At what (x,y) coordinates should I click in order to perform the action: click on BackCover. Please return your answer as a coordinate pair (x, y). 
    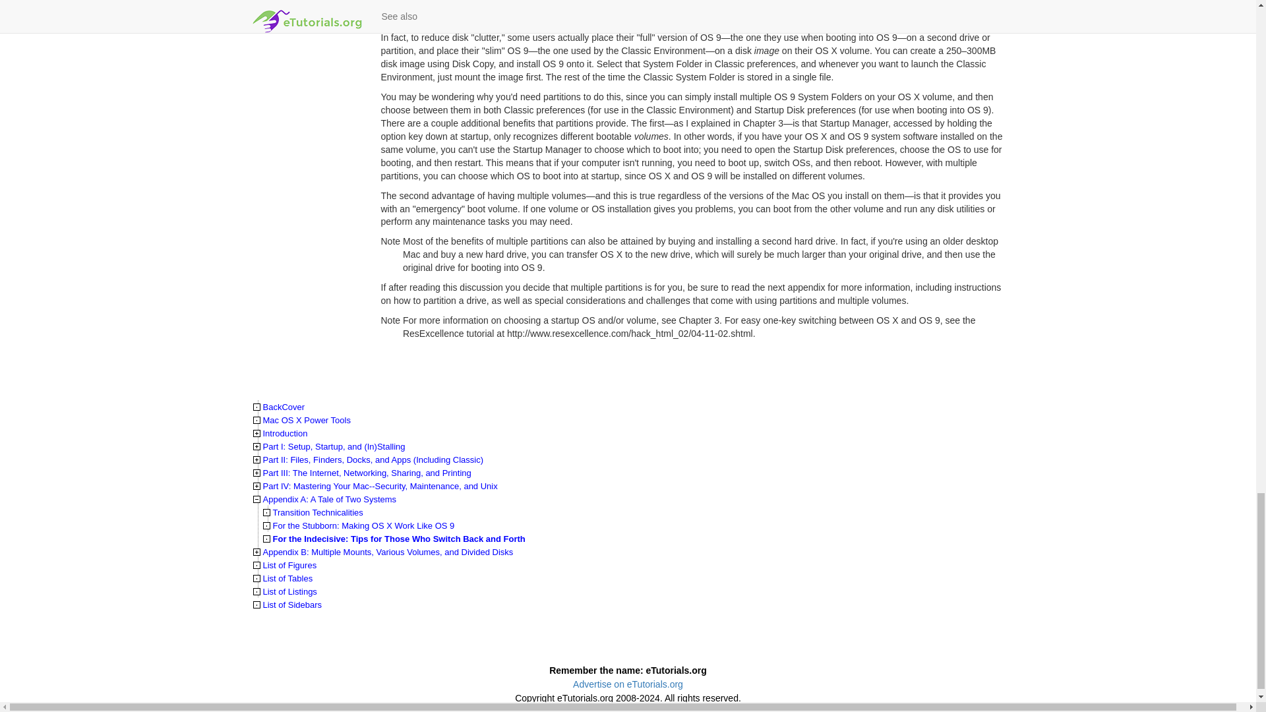
    Looking at the image, I should click on (284, 407).